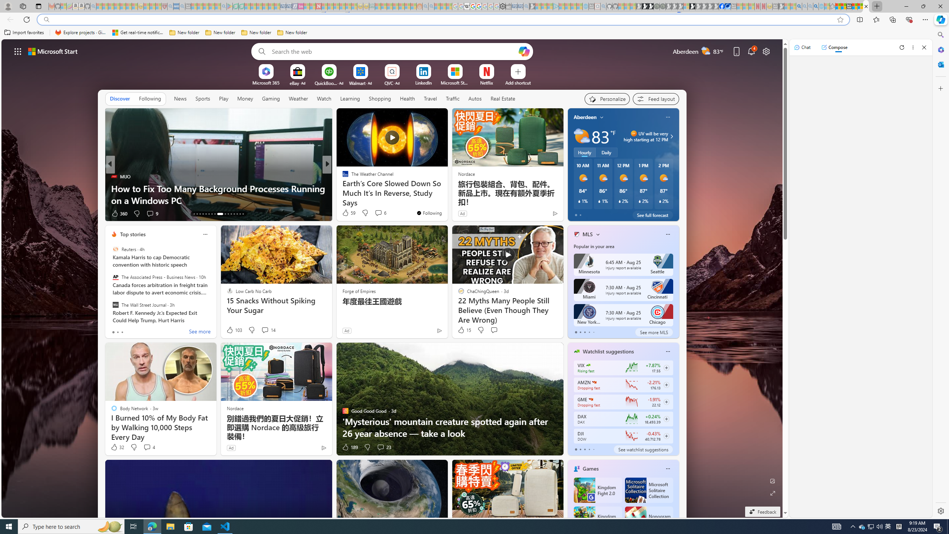 Image resolution: width=949 pixels, height=534 pixels. I want to click on Nordace | Facebook, so click(721, 6).